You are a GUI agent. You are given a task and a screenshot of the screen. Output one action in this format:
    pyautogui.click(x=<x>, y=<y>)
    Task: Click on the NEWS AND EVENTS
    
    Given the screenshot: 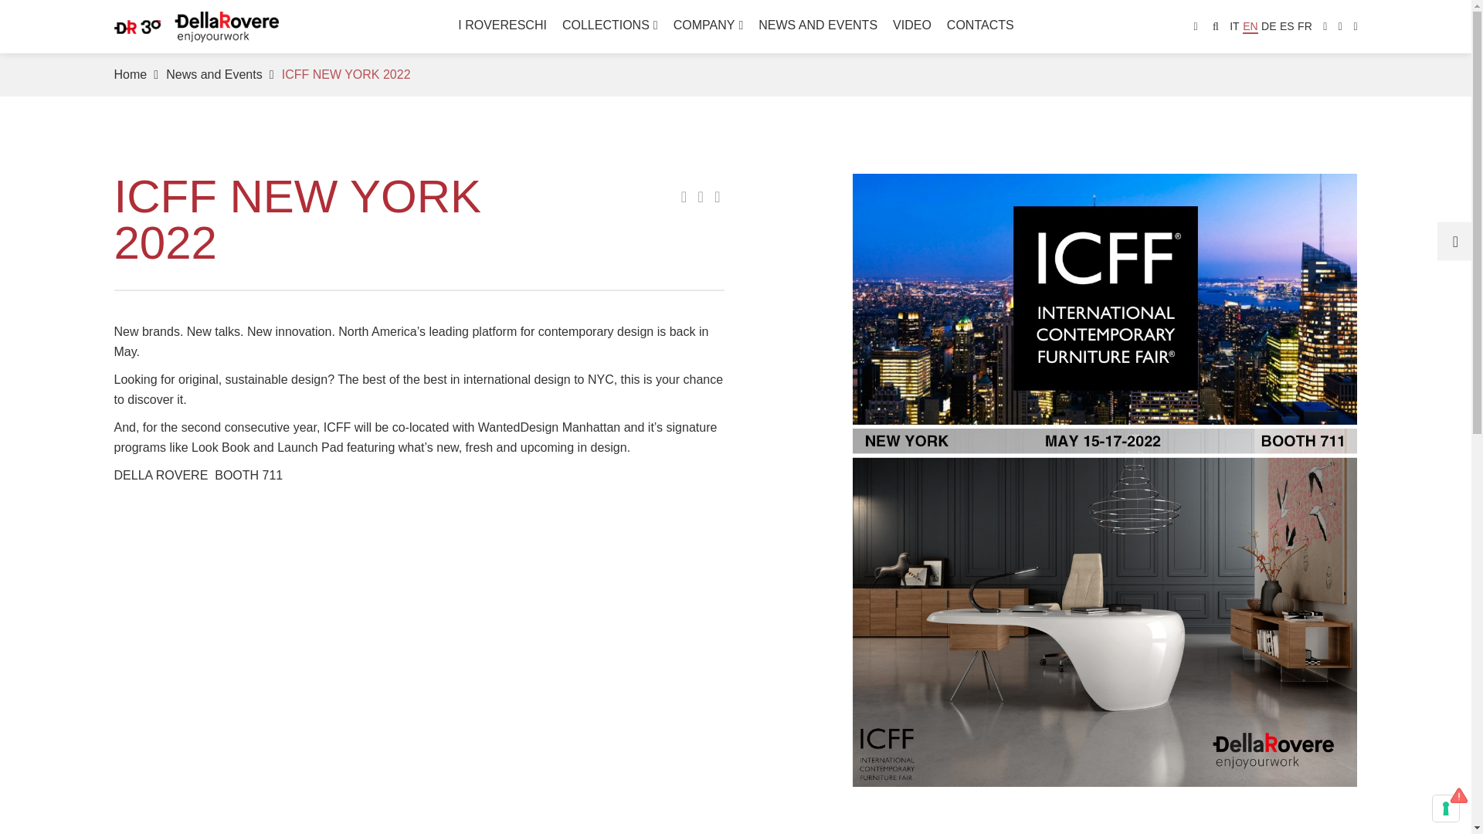 What is the action you would take?
    pyautogui.click(x=817, y=25)
    